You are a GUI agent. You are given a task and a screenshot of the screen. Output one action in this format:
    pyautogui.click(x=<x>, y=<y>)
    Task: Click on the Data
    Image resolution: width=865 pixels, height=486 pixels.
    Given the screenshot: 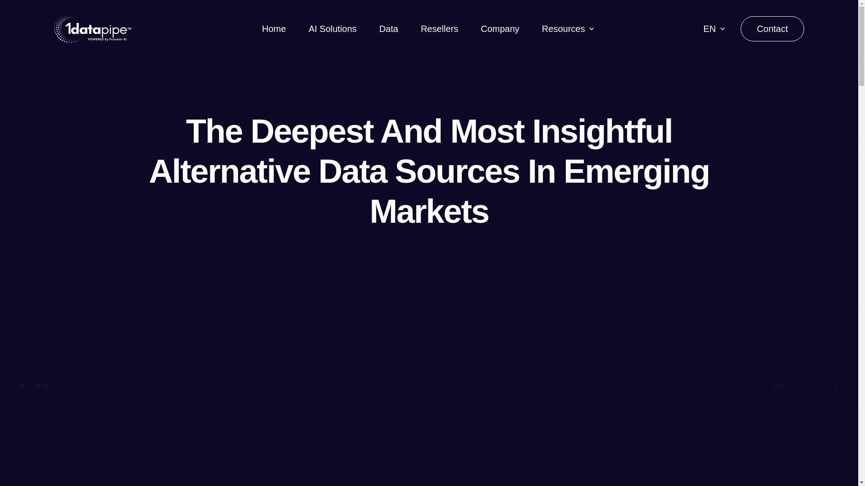 What is the action you would take?
    pyautogui.click(x=388, y=28)
    